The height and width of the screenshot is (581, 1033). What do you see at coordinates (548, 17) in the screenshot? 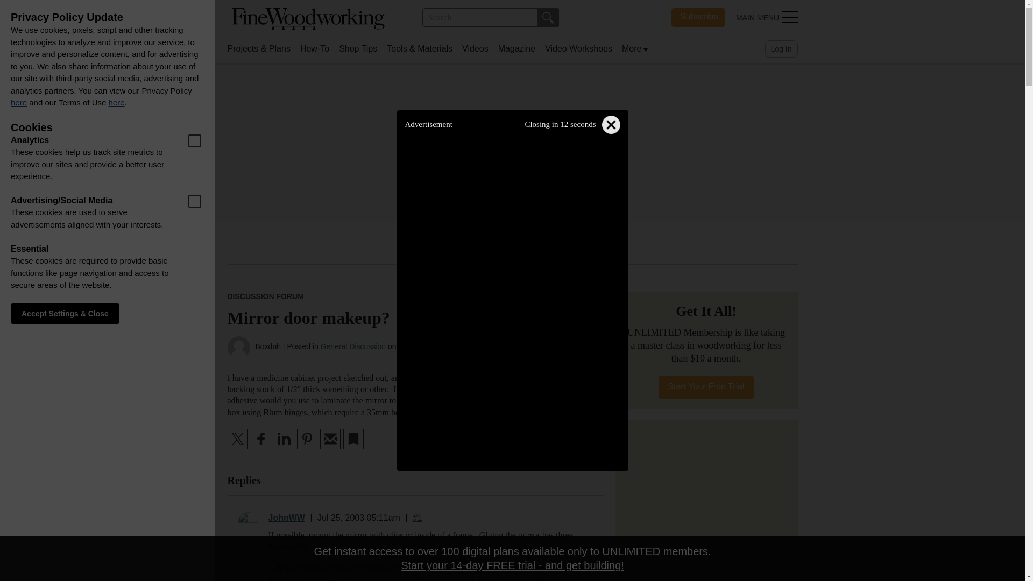
I see `More` at bounding box center [548, 17].